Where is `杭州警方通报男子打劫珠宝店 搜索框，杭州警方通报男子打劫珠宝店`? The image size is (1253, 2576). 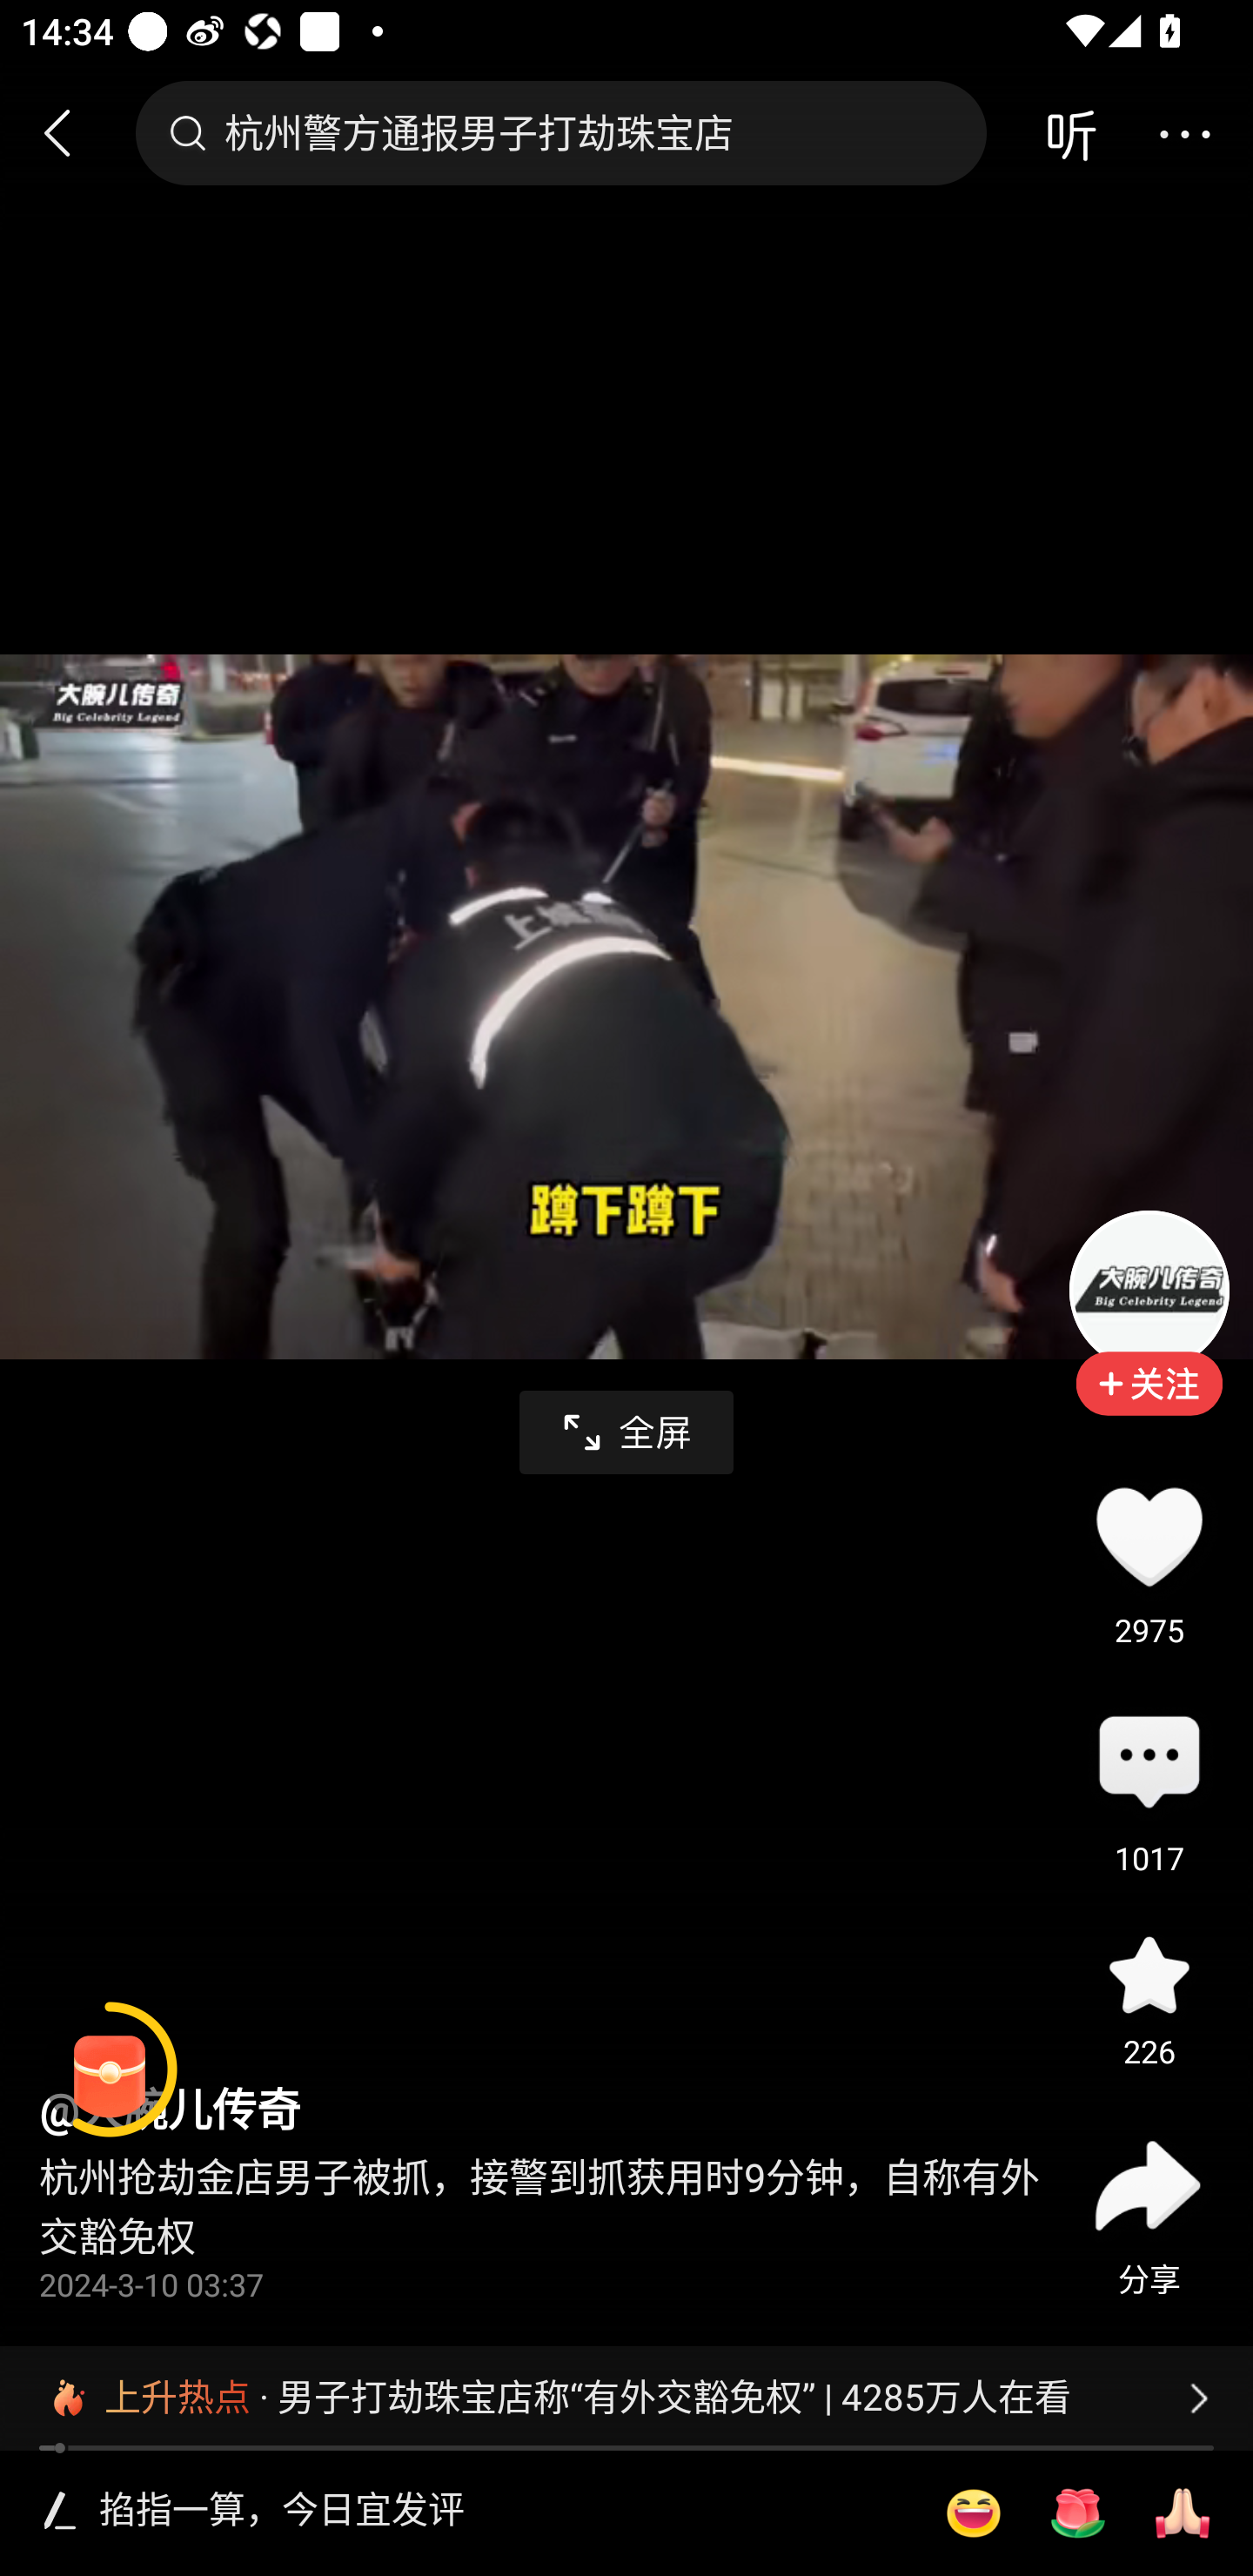
杭州警方通报男子打劫珠宝店 搜索框，杭州警方通报男子打劫珠宝店 is located at coordinates (560, 132).